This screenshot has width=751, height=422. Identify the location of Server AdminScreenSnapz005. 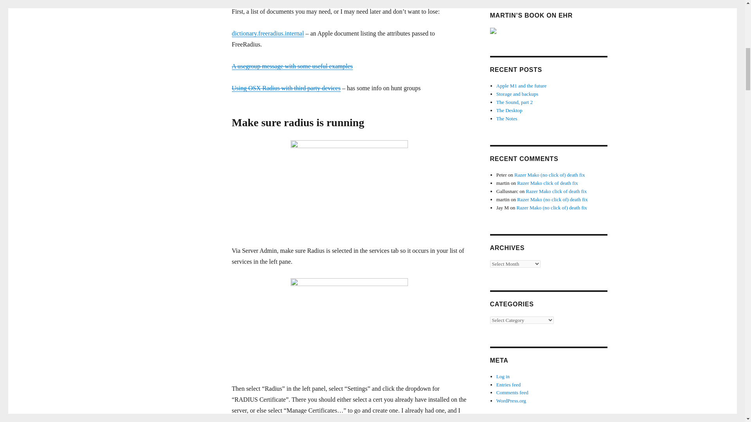
(349, 325).